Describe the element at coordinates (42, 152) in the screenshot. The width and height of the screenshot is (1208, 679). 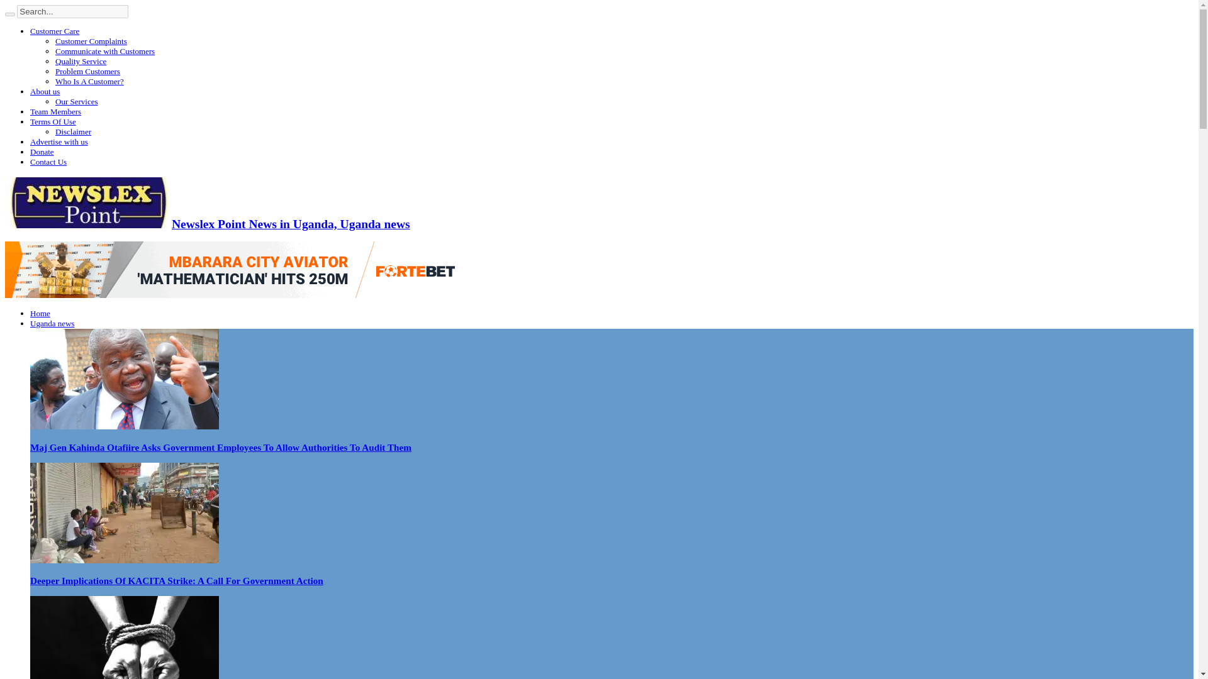
I see `Donate` at that location.